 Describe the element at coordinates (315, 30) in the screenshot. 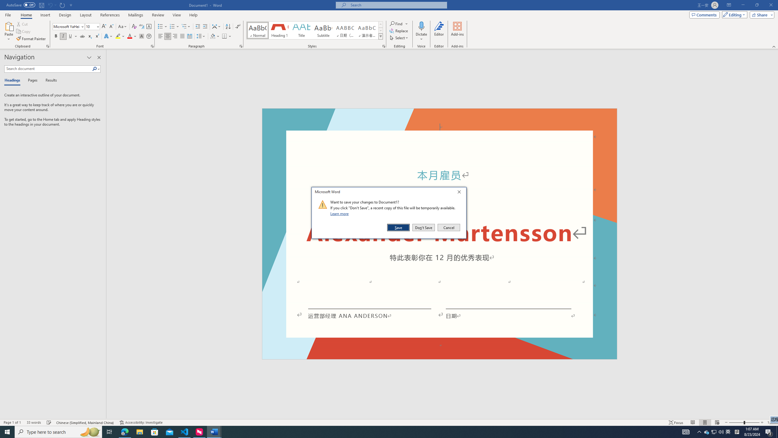

I see `Visual Studio Code - 1 running window` at that location.